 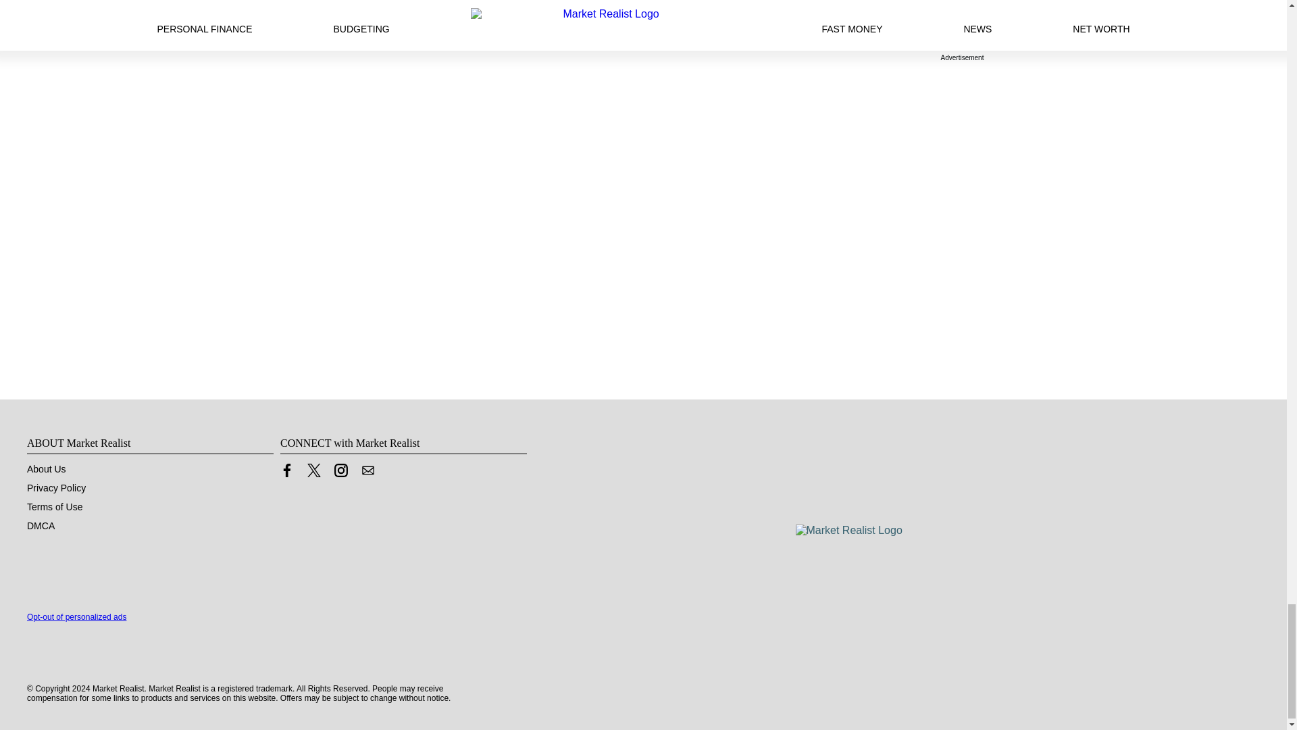 I want to click on Opt-out of personalized ads, so click(x=76, y=617).